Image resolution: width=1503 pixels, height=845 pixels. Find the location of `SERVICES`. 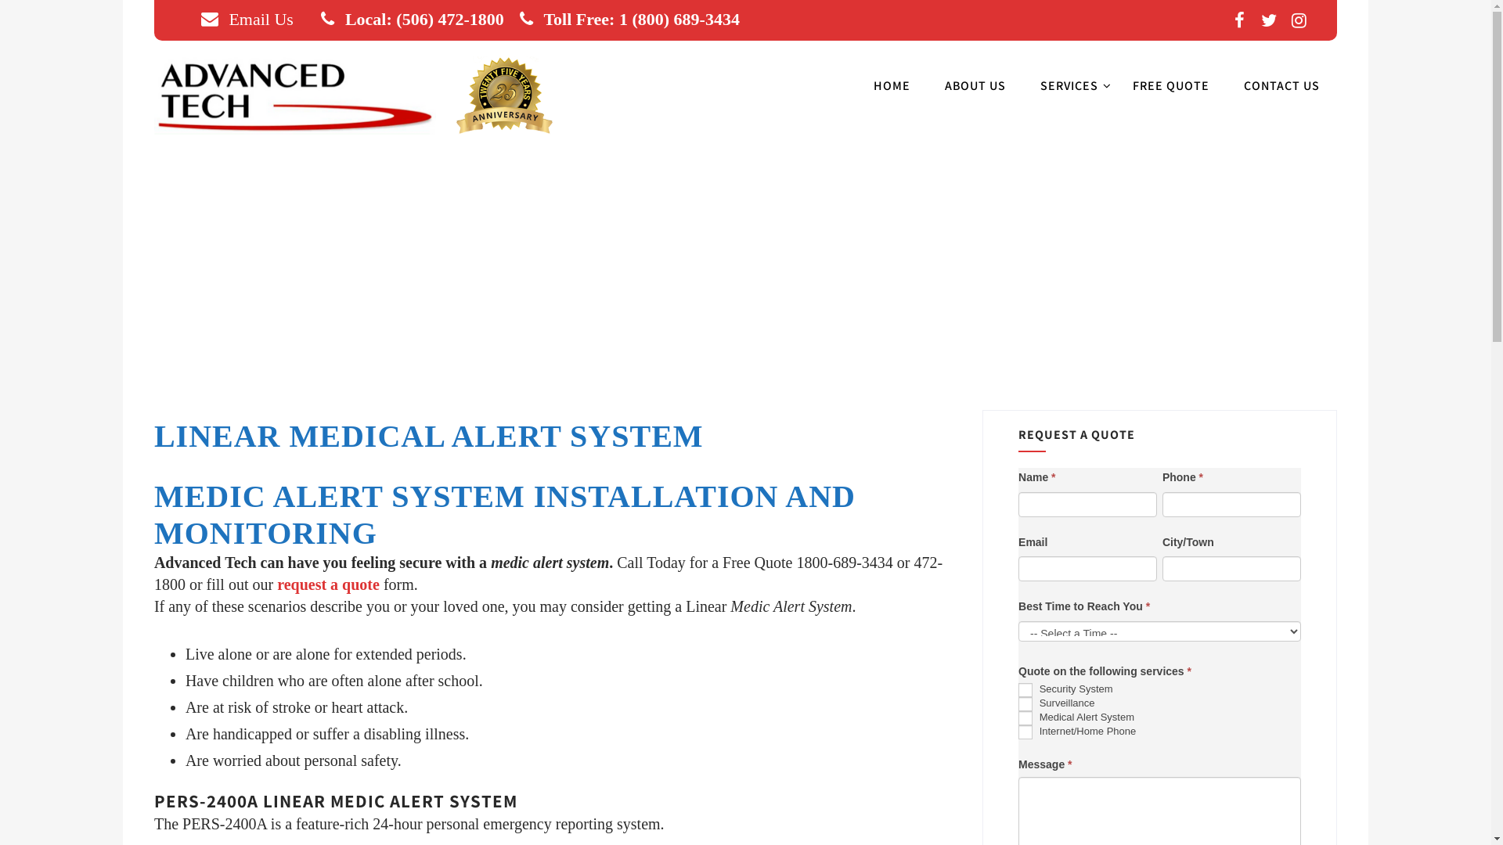

SERVICES is located at coordinates (1069, 92).